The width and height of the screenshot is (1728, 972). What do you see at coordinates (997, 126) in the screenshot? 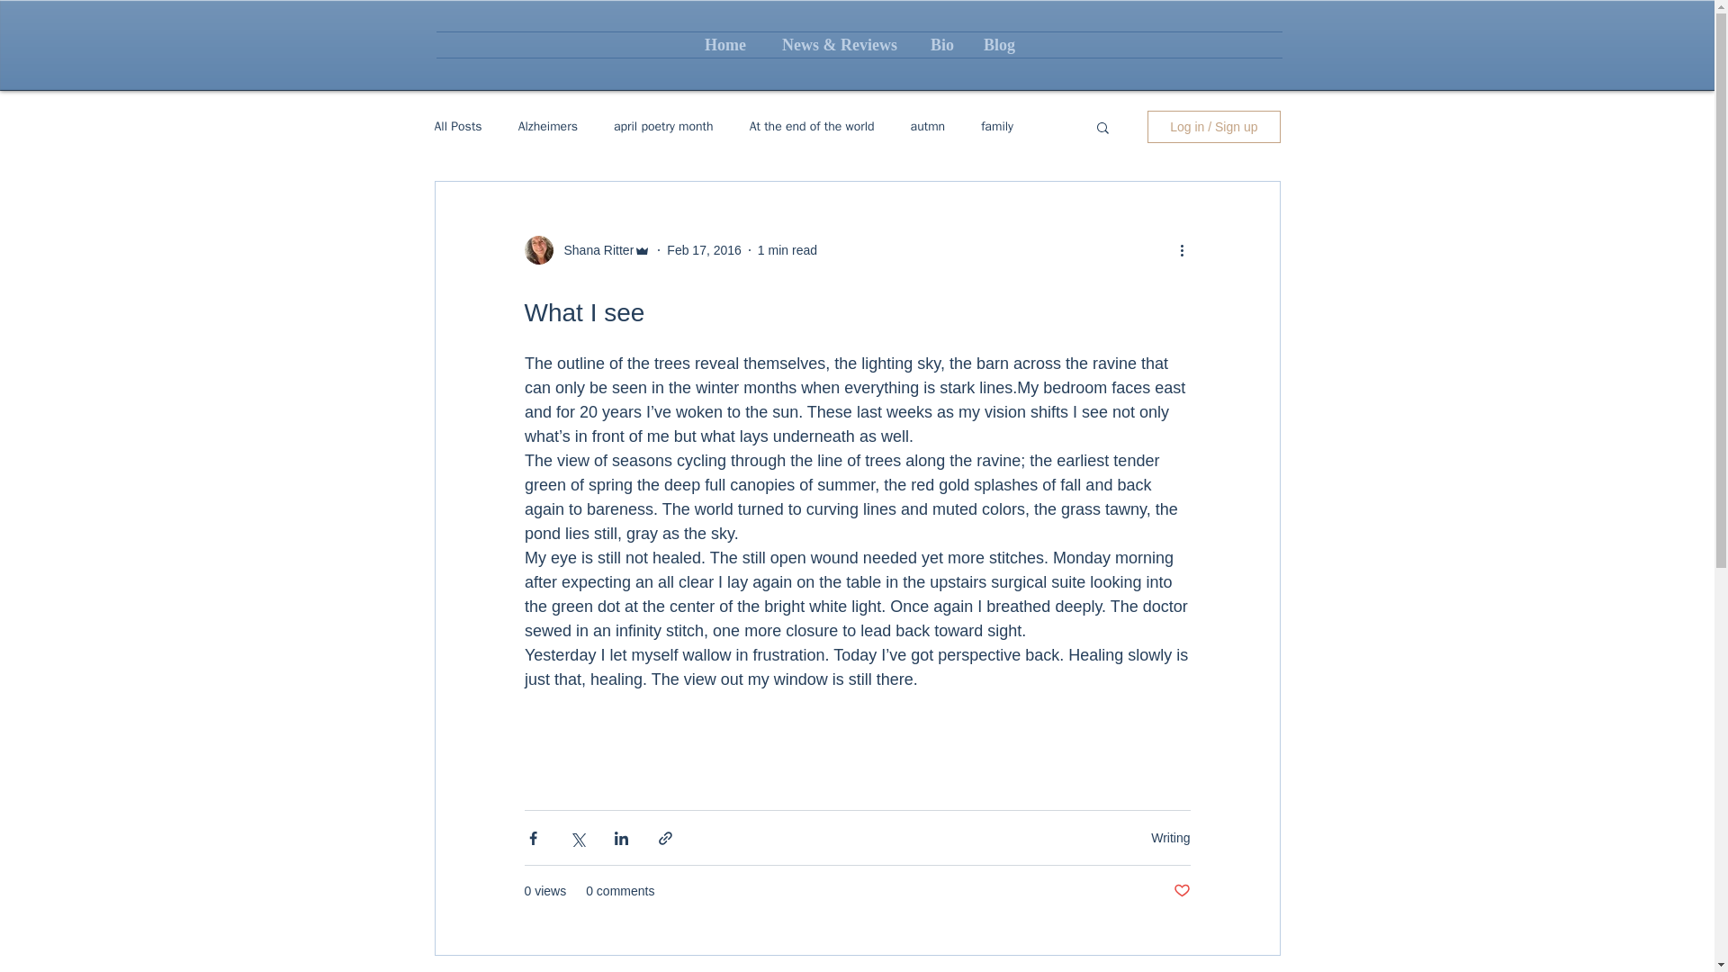
I see `family` at bounding box center [997, 126].